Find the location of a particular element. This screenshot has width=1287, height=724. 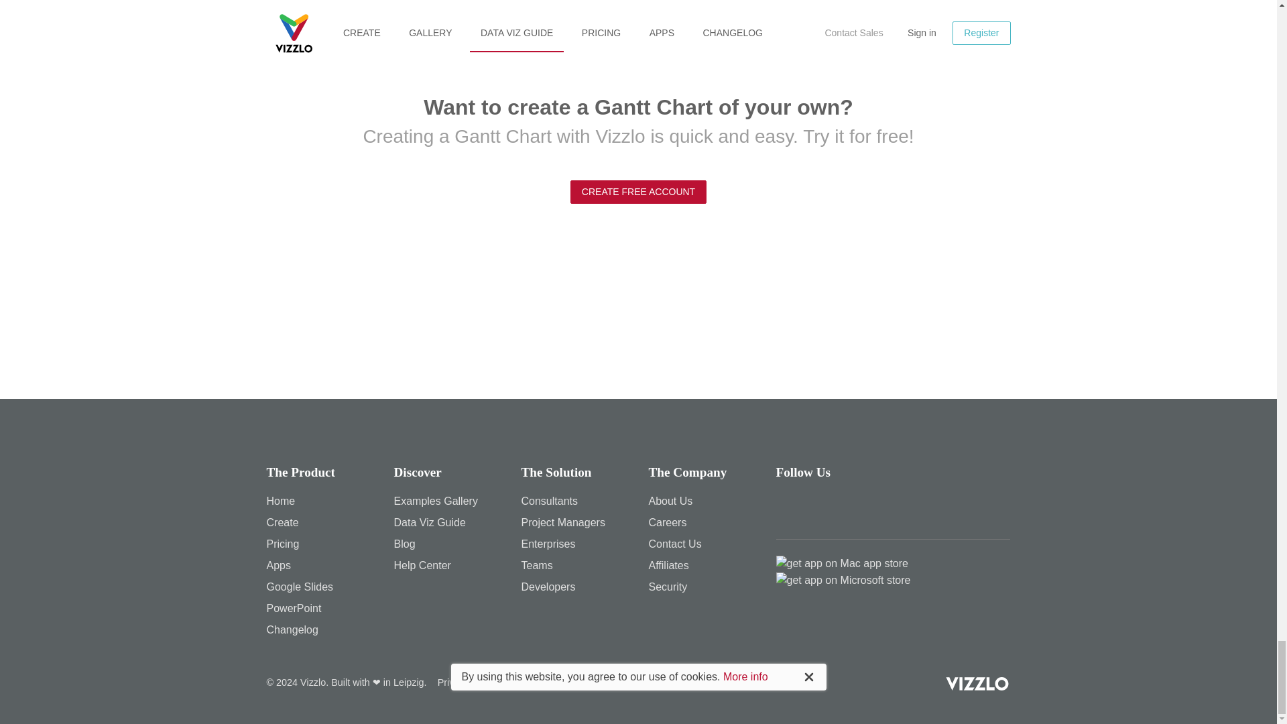

Infographics, chart types and visualization templates is located at coordinates (282, 523).